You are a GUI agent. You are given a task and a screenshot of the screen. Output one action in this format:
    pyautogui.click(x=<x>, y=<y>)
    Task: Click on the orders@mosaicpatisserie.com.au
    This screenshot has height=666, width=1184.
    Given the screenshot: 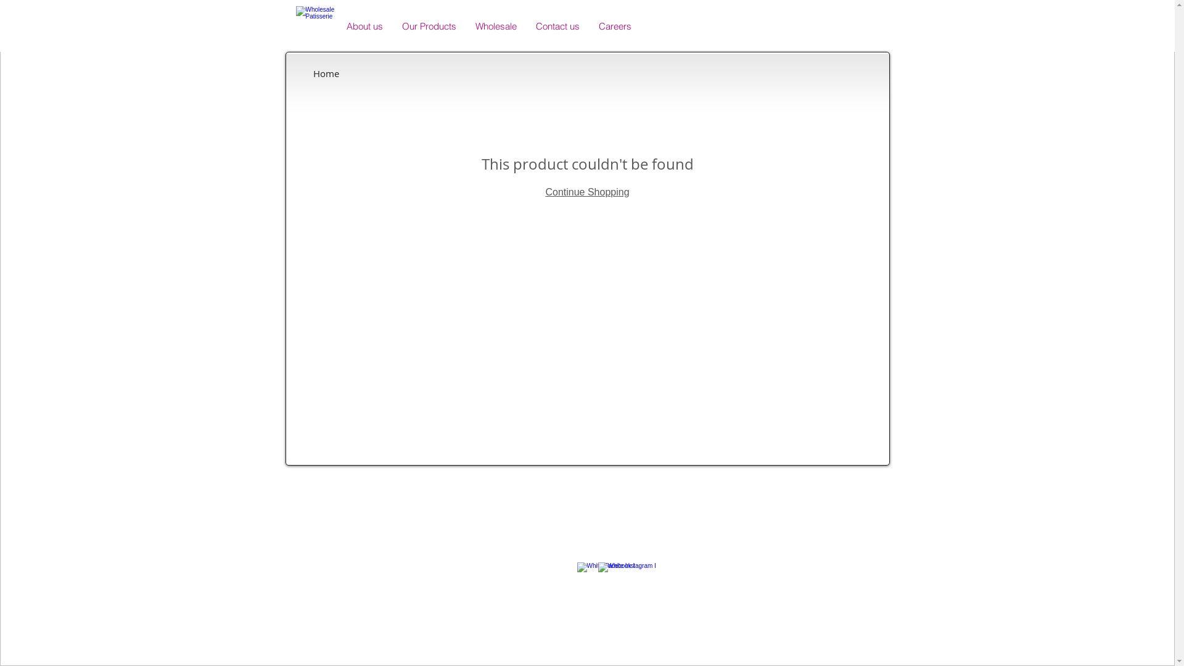 What is the action you would take?
    pyautogui.click(x=602, y=544)
    